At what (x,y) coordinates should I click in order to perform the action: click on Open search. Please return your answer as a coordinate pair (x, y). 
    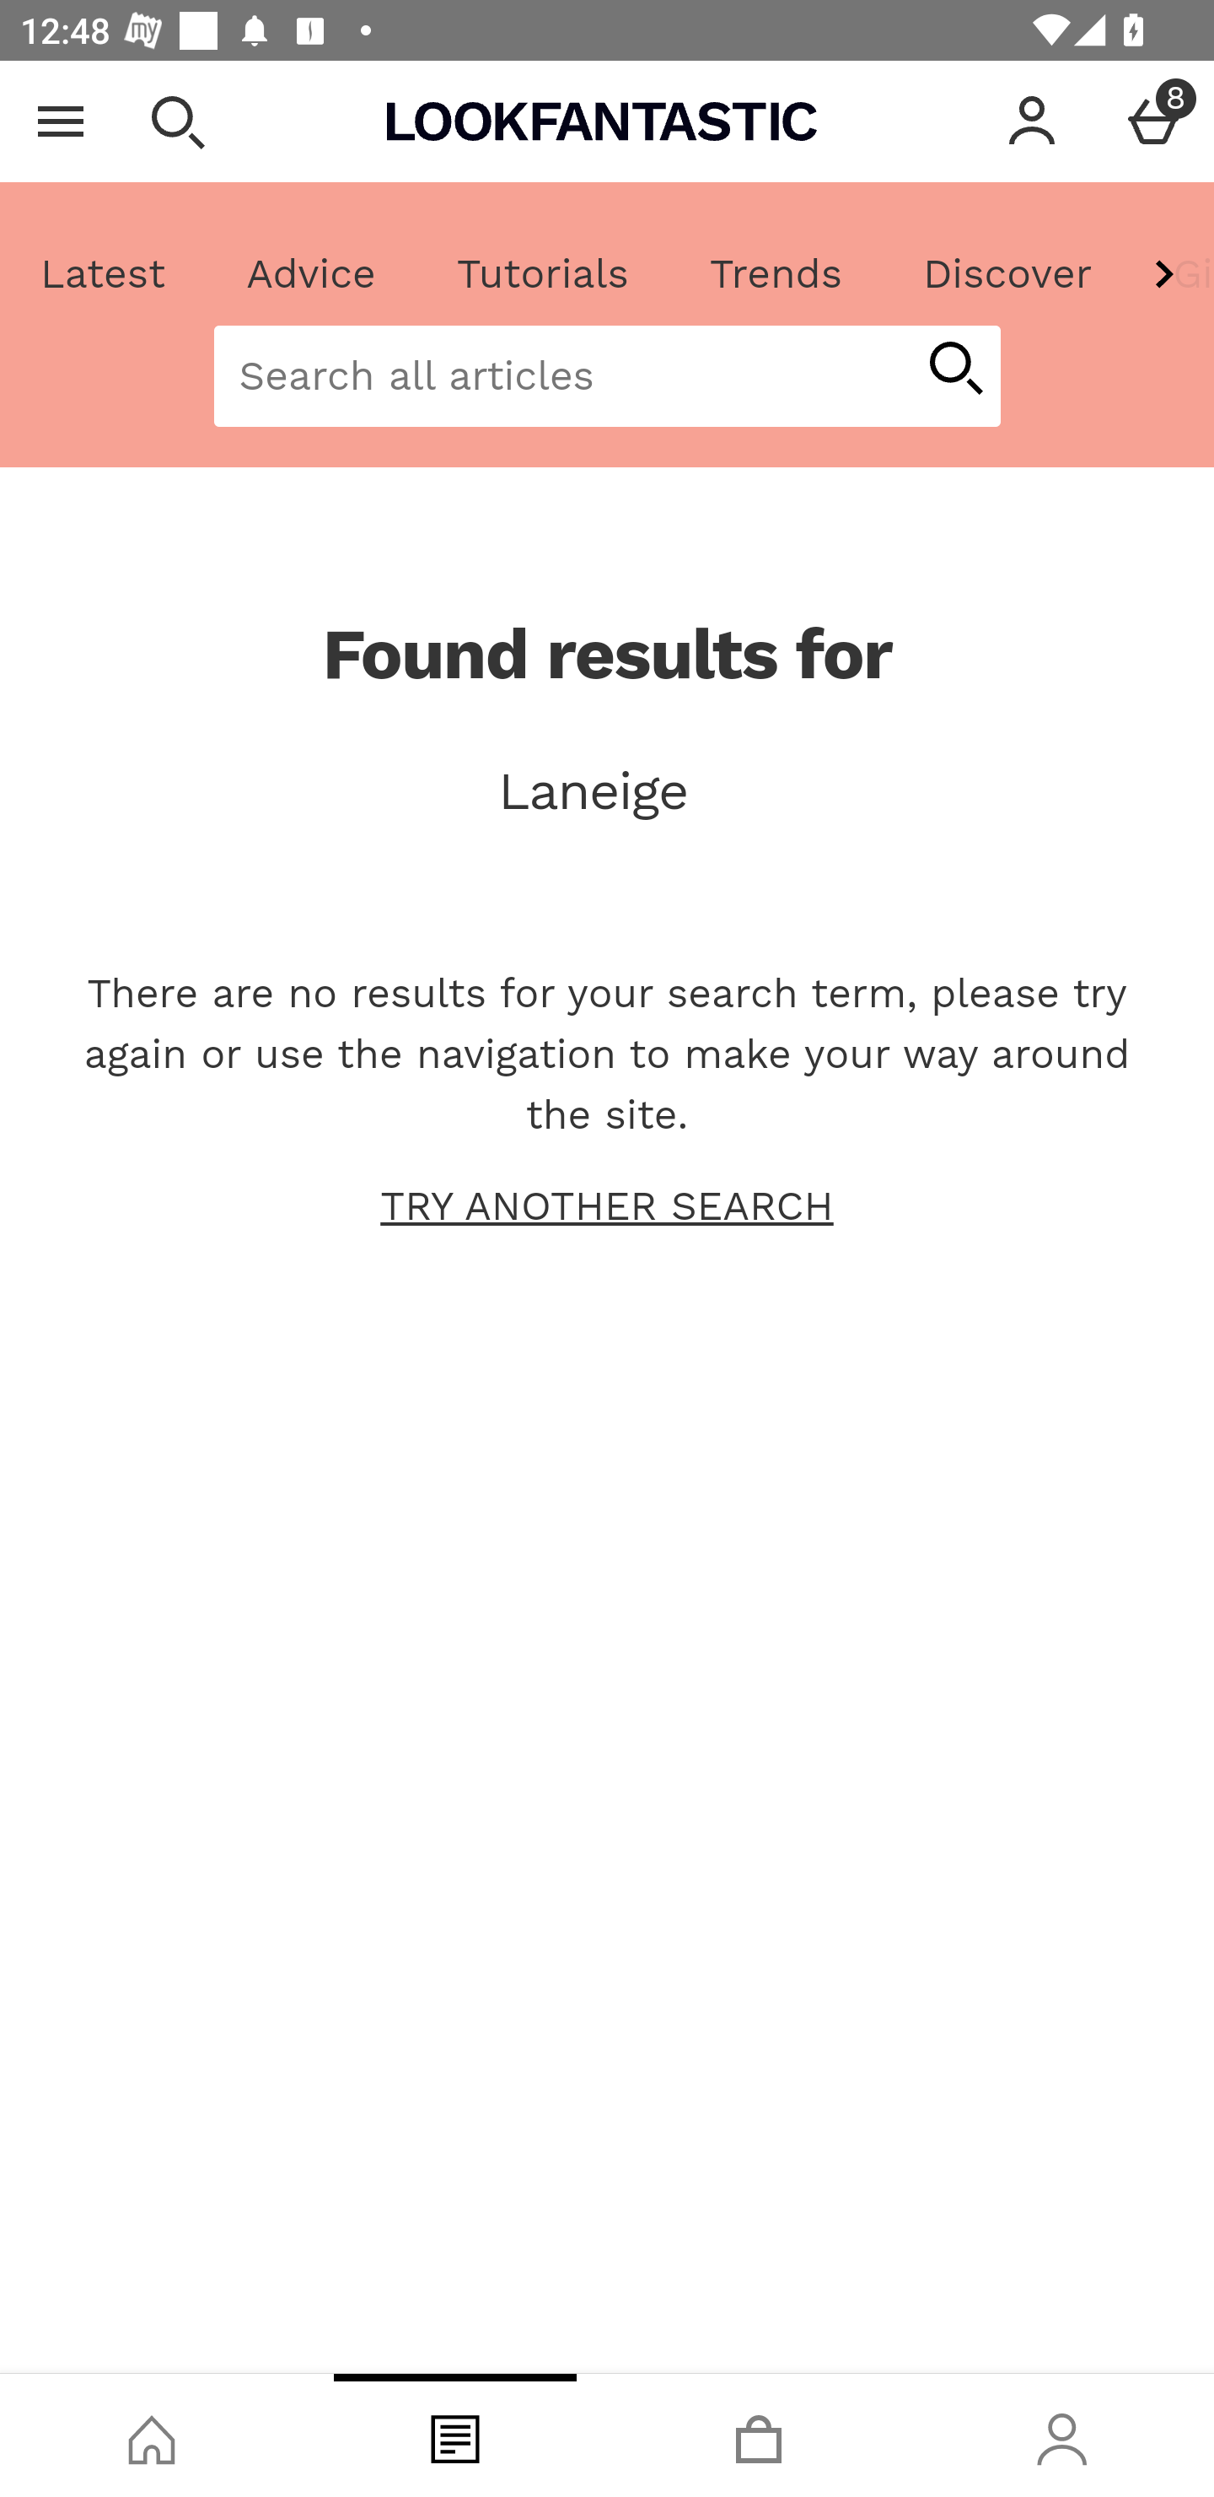
    Looking at the image, I should click on (177, 121).